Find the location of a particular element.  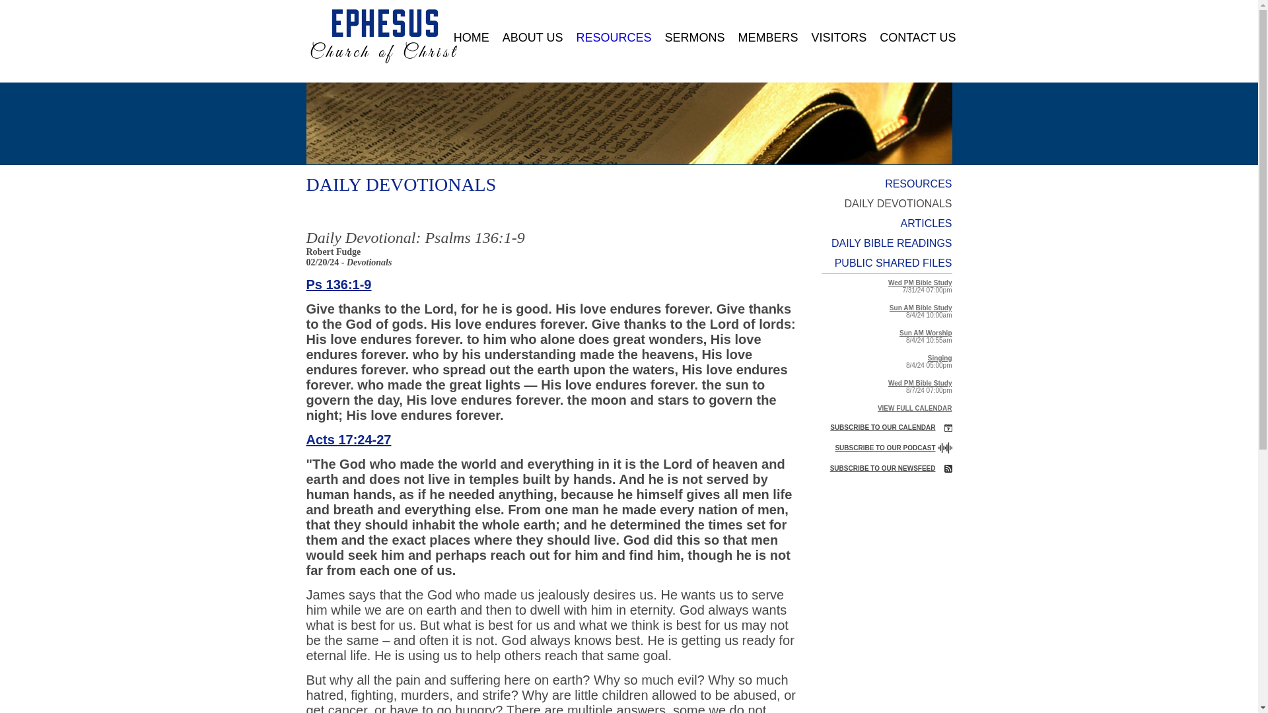

Sun AM Bible Study is located at coordinates (921, 308).